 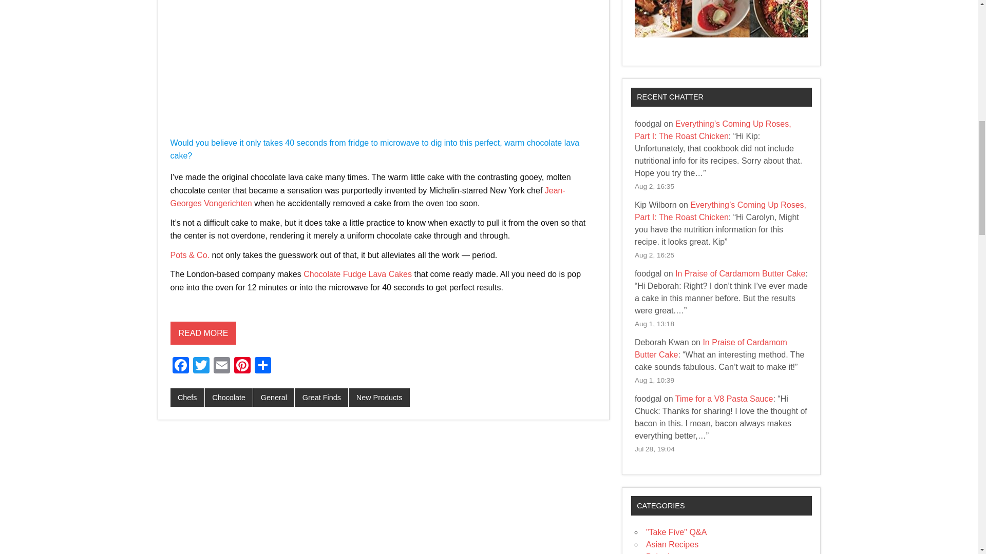 I want to click on Time for a V8 Pasta Sauce, so click(x=724, y=399).